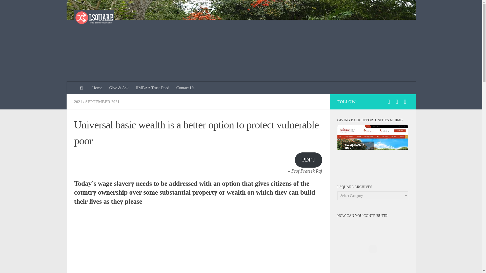  Describe the element at coordinates (389, 101) in the screenshot. I see `Follow us on Facebook` at that location.